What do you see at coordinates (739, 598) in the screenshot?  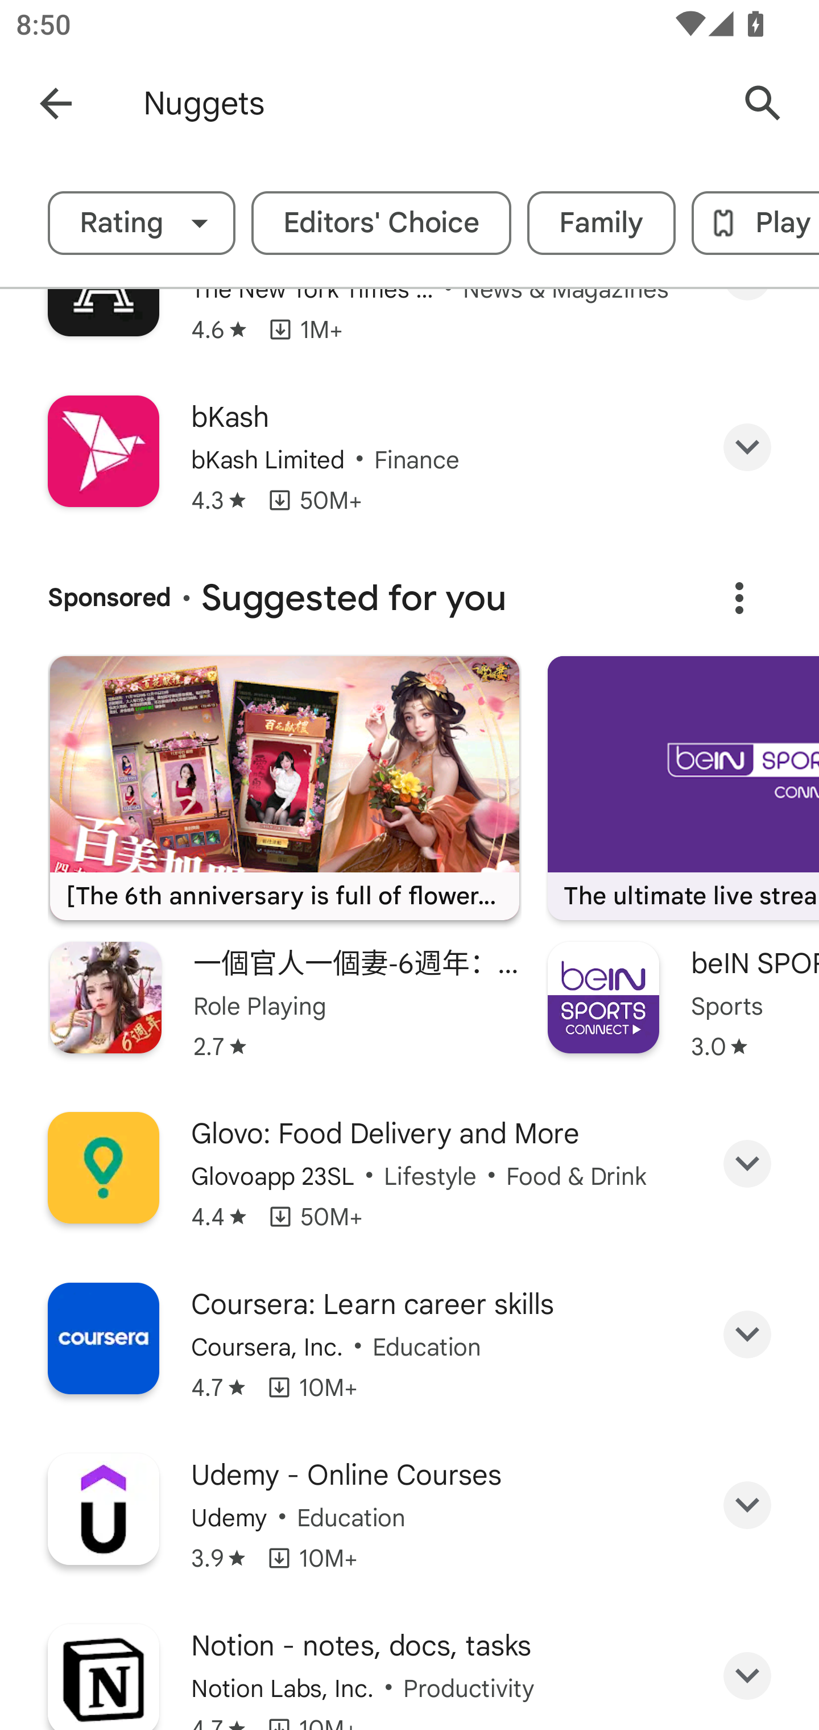 I see `About this ad` at bounding box center [739, 598].